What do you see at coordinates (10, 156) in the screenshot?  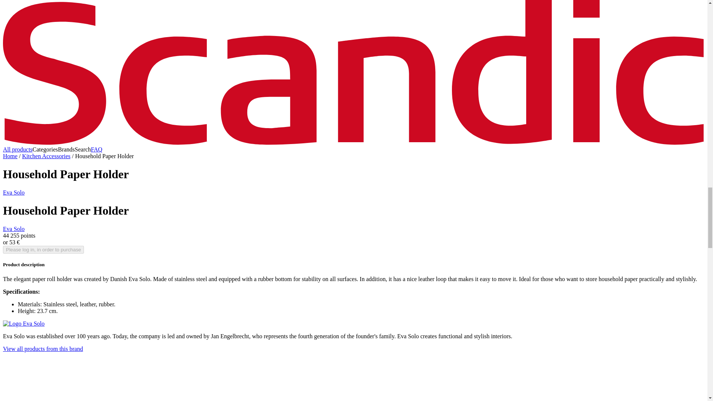 I see `Home` at bounding box center [10, 156].